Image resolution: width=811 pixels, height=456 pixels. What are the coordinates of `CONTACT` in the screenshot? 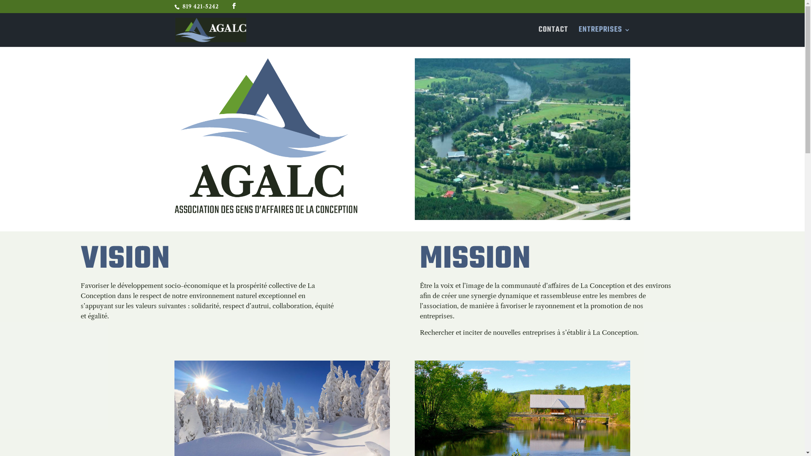 It's located at (553, 37).